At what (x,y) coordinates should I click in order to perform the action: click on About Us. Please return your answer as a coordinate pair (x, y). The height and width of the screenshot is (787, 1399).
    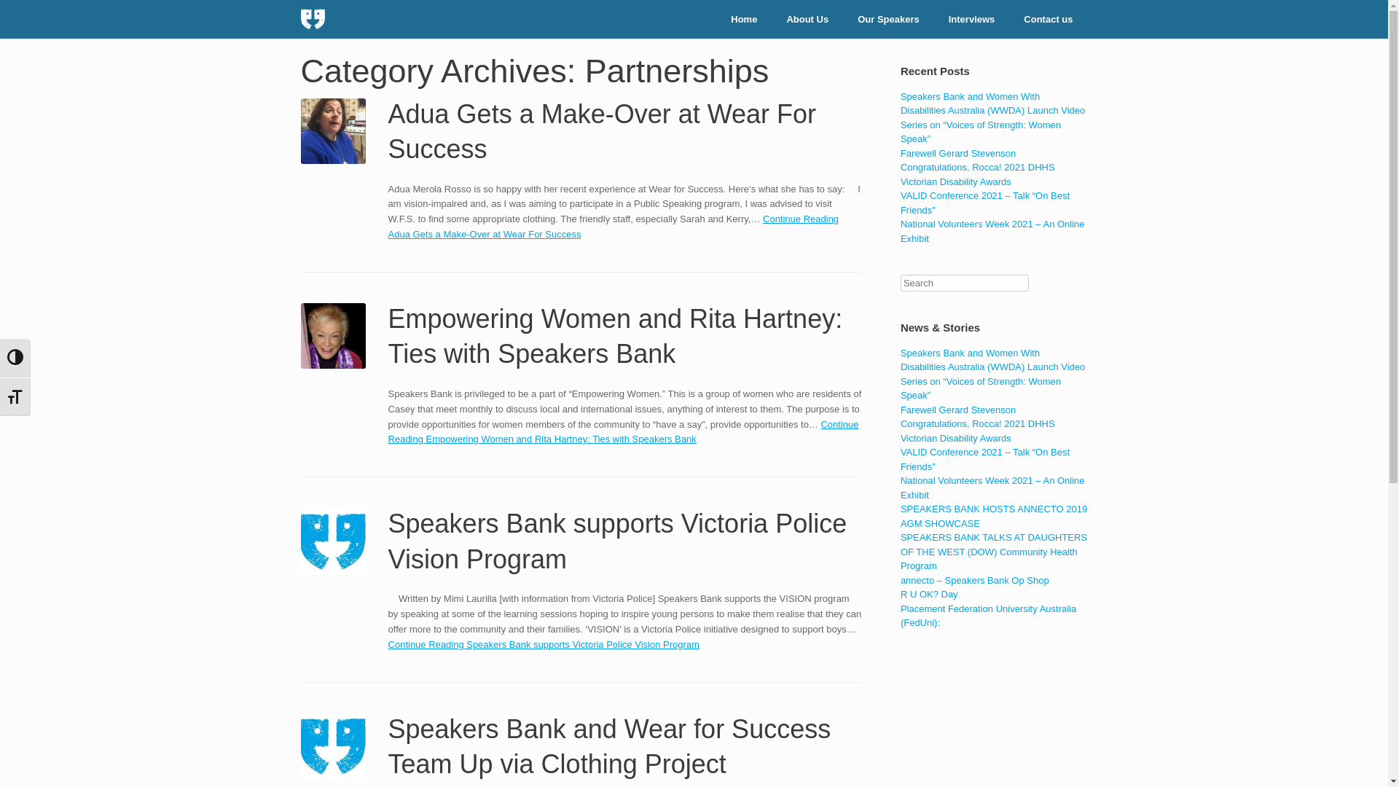
    Looking at the image, I should click on (807, 19).